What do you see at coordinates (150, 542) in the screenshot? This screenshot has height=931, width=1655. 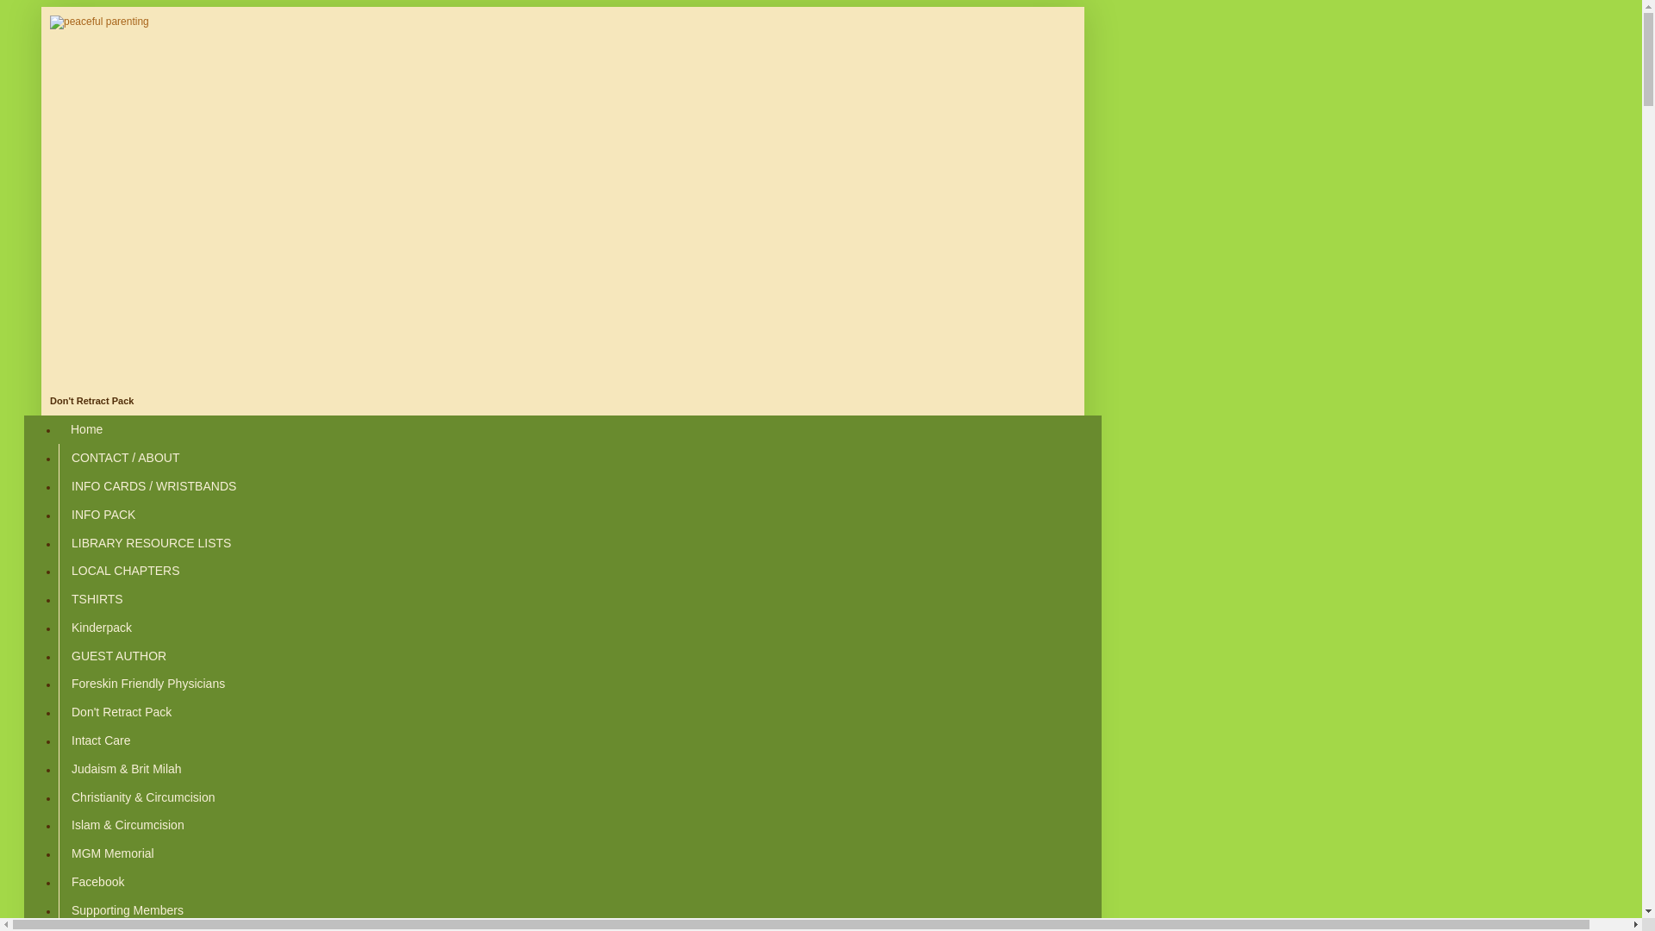 I see `LIBRARY RESOURCE LISTS` at bounding box center [150, 542].